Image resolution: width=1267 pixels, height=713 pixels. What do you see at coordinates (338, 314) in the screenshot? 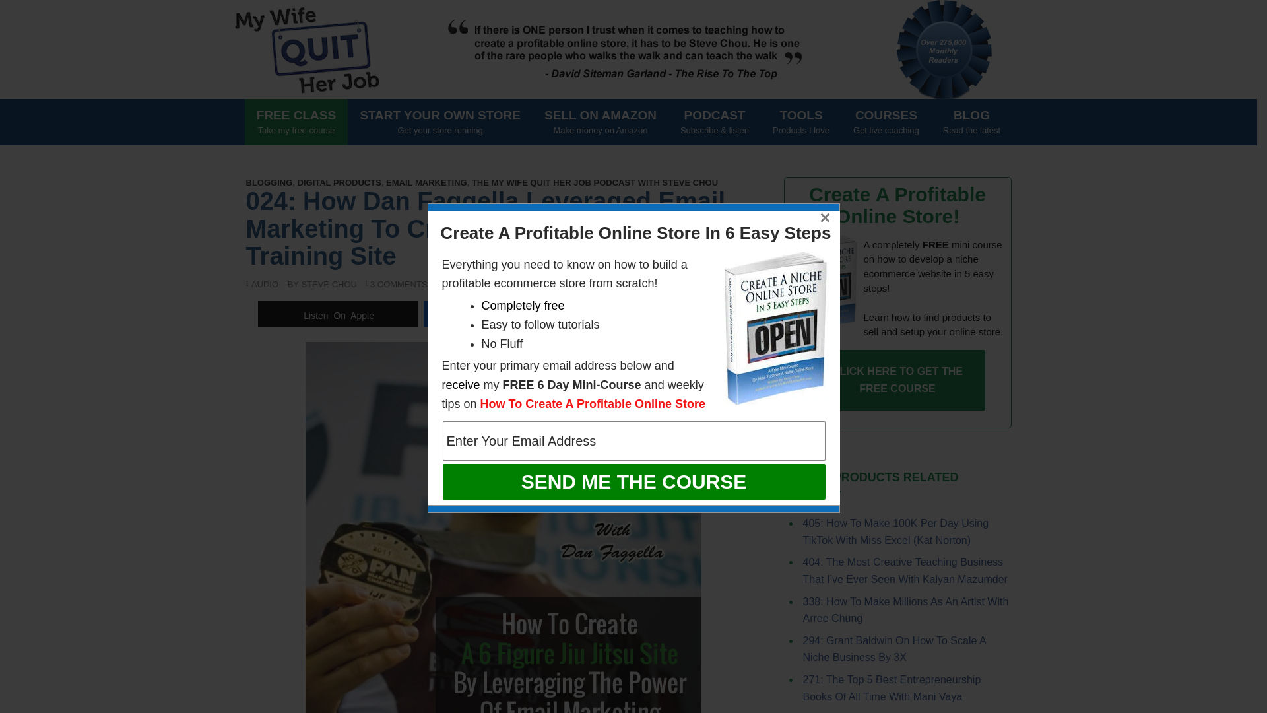
I see `THE MY WIFE QUIT HER JOB PODCAST WITH STEVE CHOU` at bounding box center [338, 314].